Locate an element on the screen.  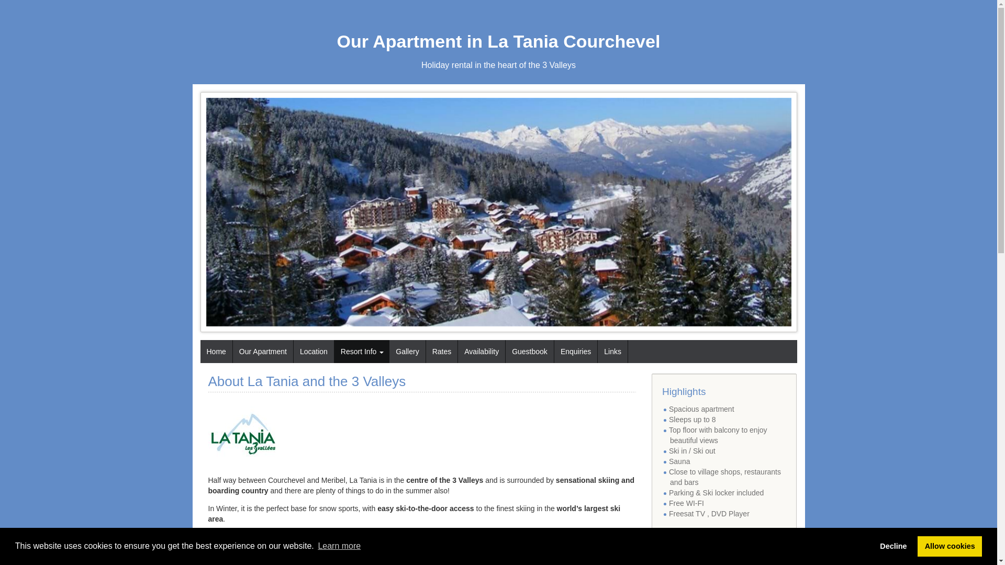
Our Apartment in La Tania Courchevel is located at coordinates (499, 42).